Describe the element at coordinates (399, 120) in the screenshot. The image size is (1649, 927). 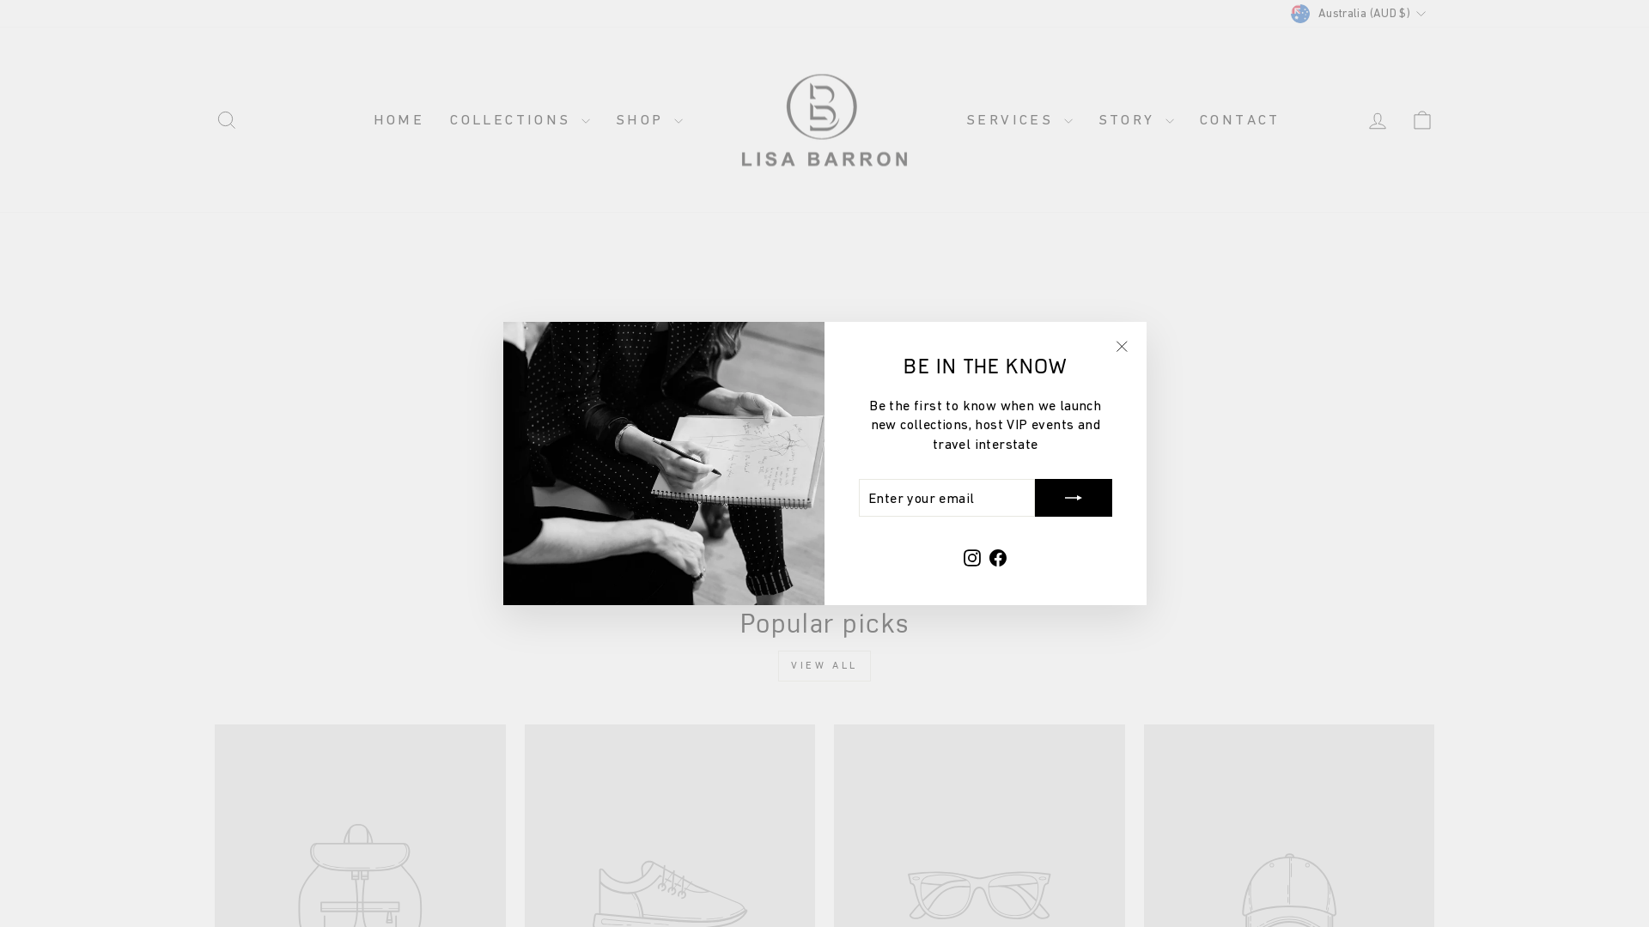
I see `HOME` at that location.